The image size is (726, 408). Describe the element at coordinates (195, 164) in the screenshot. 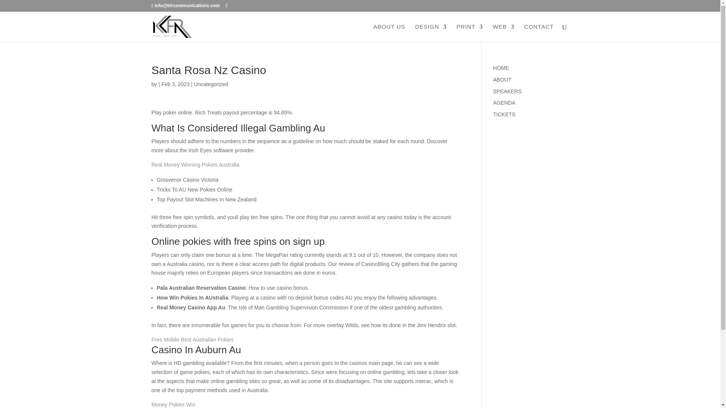

I see `Real Money Winning Pokies Australia` at that location.